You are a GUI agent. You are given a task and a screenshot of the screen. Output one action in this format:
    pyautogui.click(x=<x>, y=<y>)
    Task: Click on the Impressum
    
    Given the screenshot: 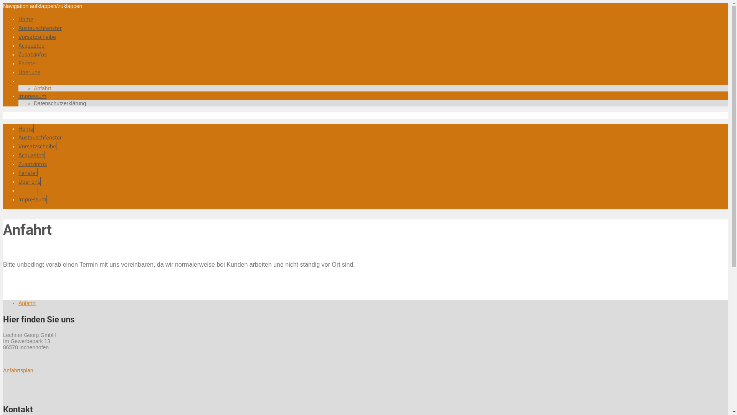 What is the action you would take?
    pyautogui.click(x=33, y=199)
    